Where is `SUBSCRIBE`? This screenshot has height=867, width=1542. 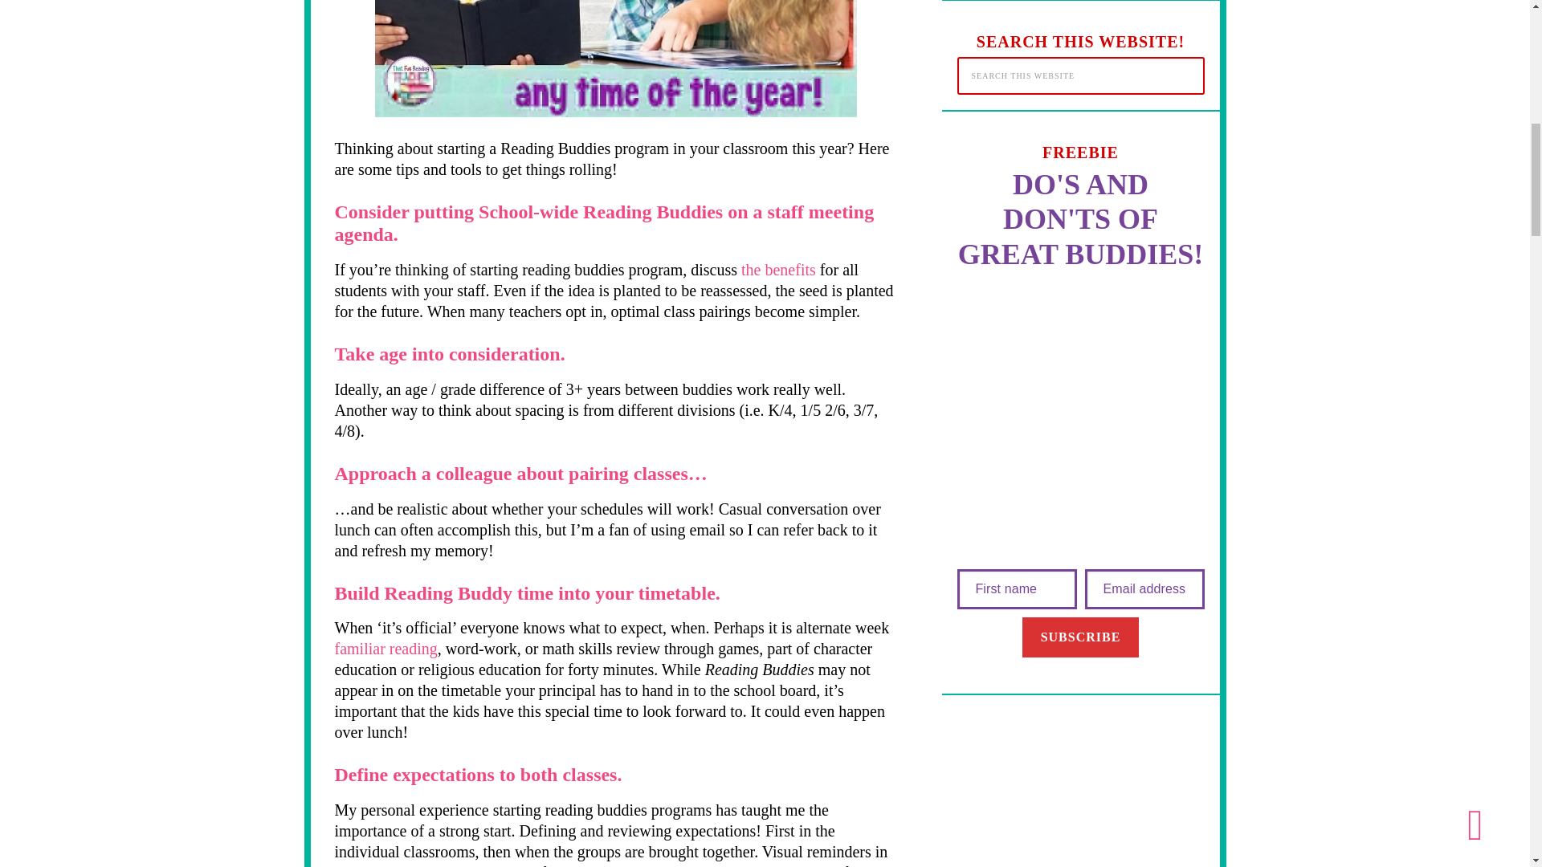 SUBSCRIBE is located at coordinates (1080, 637).